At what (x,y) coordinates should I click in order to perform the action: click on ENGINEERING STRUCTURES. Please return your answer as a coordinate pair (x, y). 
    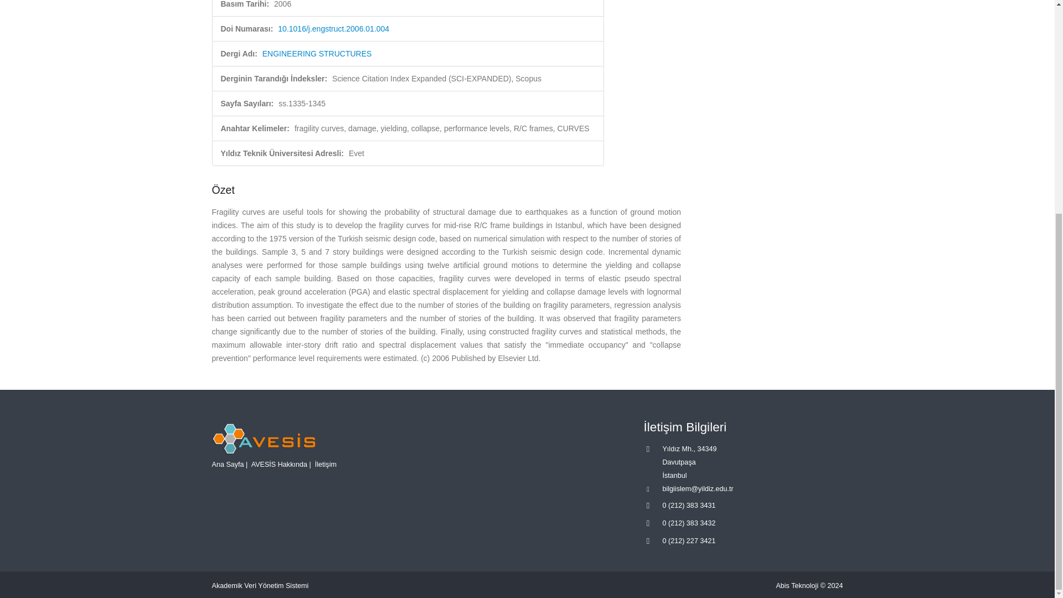
    Looking at the image, I should click on (317, 53).